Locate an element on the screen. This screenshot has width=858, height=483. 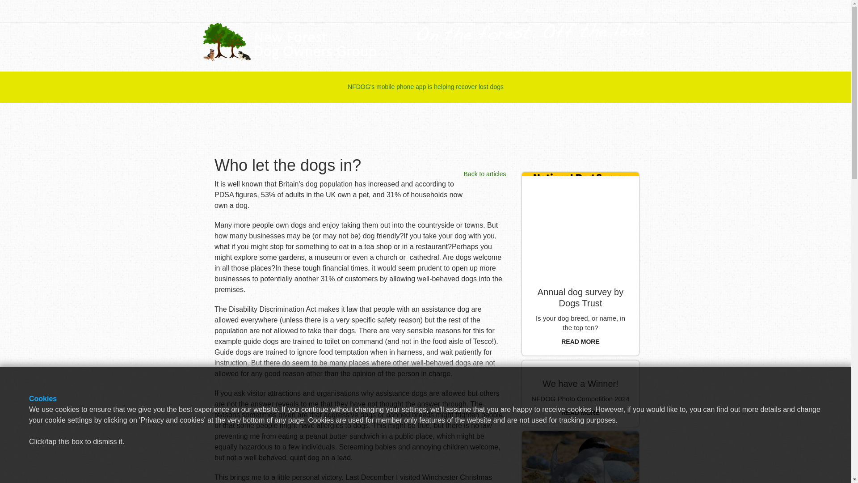
Back to articles is located at coordinates (485, 174).